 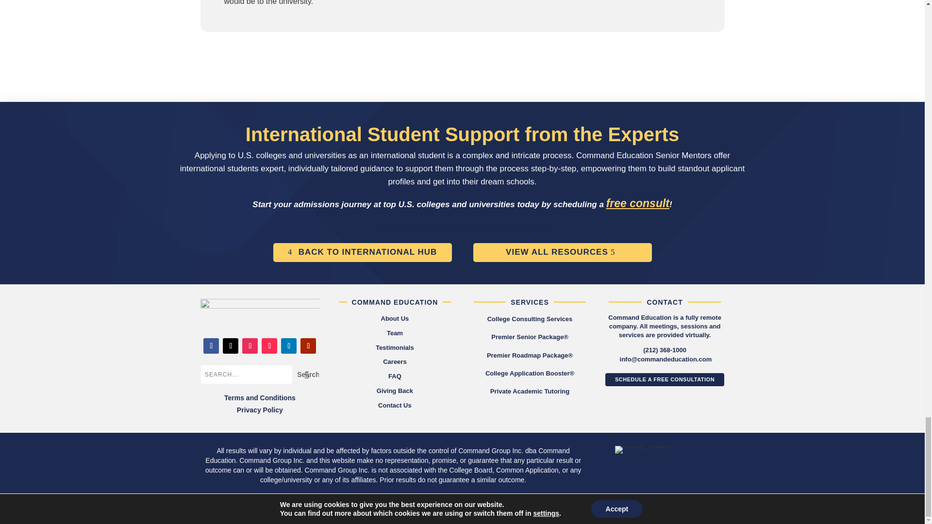 I want to click on Follow on Twitter, so click(x=230, y=345).